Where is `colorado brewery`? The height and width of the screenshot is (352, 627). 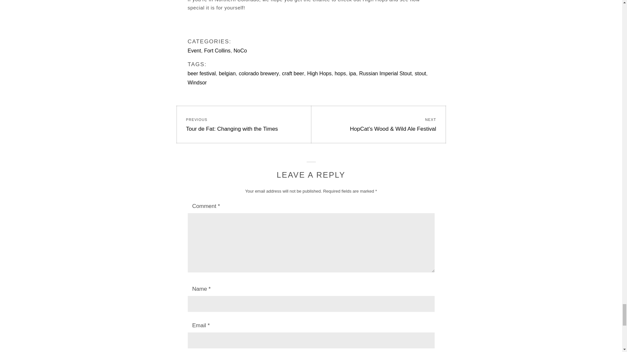 colorado brewery is located at coordinates (420, 74).